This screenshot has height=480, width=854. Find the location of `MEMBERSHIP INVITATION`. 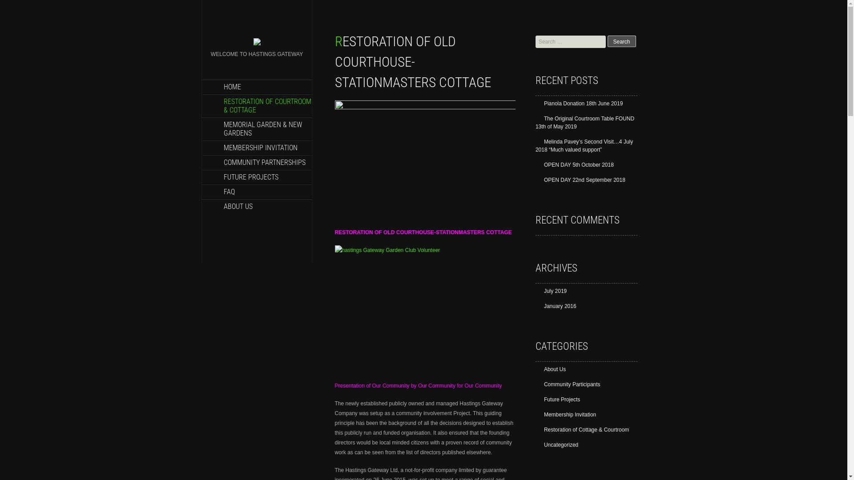

MEMBERSHIP INVITATION is located at coordinates (257, 148).